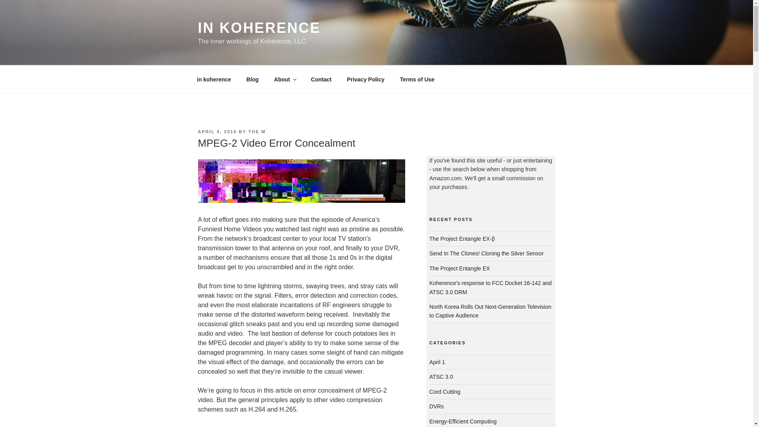 This screenshot has width=759, height=427. Describe the element at coordinates (213, 79) in the screenshot. I see `in koherence` at that location.